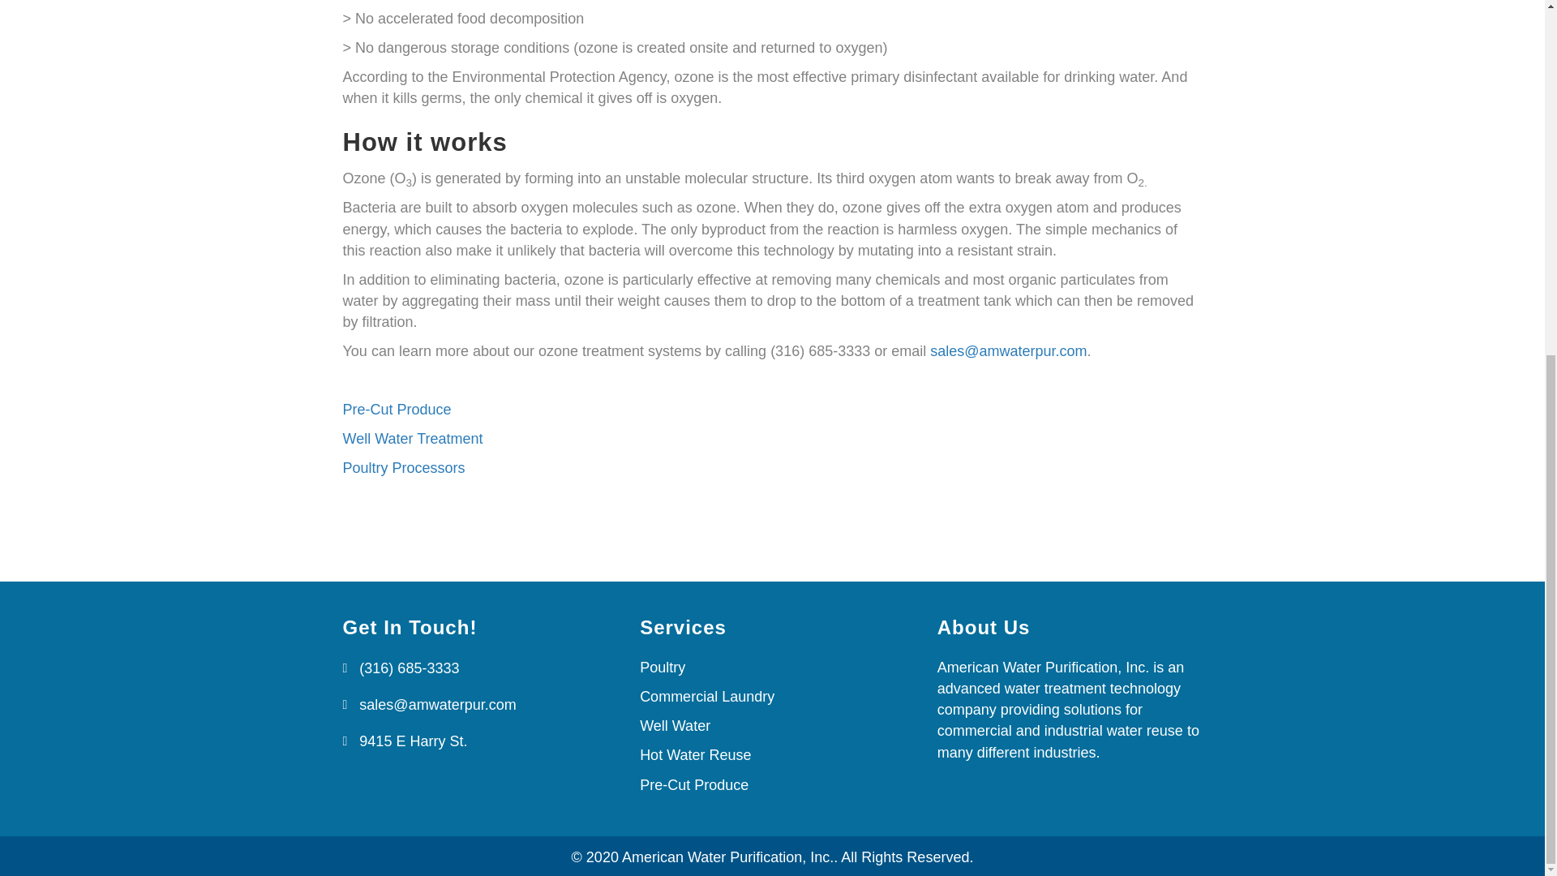 This screenshot has width=1557, height=876. What do you see at coordinates (694, 785) in the screenshot?
I see `Pre-Cut Produce` at bounding box center [694, 785].